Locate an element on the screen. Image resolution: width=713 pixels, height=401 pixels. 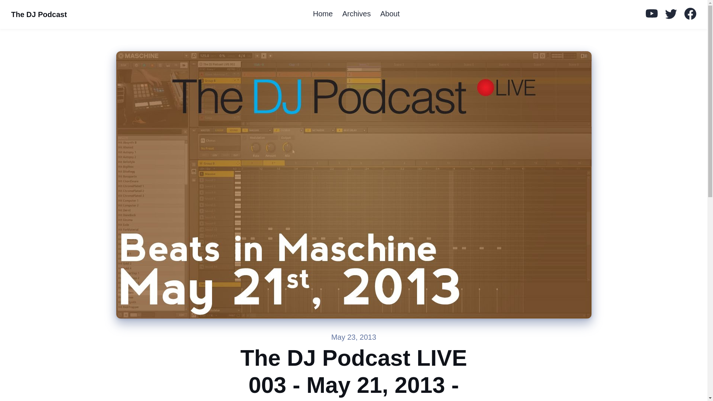
Archives is located at coordinates (356, 14).